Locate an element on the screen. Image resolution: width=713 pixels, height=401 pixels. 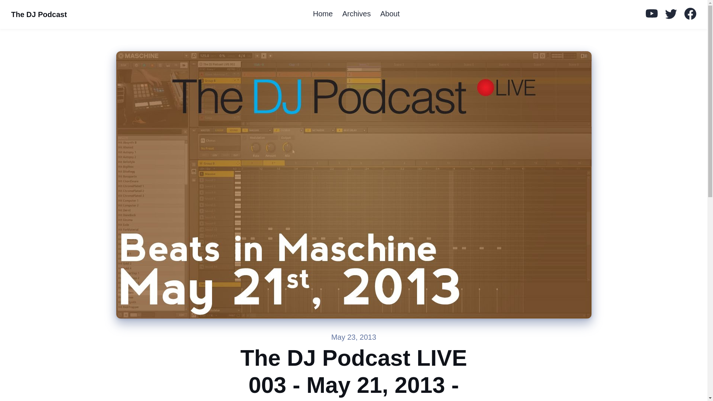
Archives is located at coordinates (356, 14).